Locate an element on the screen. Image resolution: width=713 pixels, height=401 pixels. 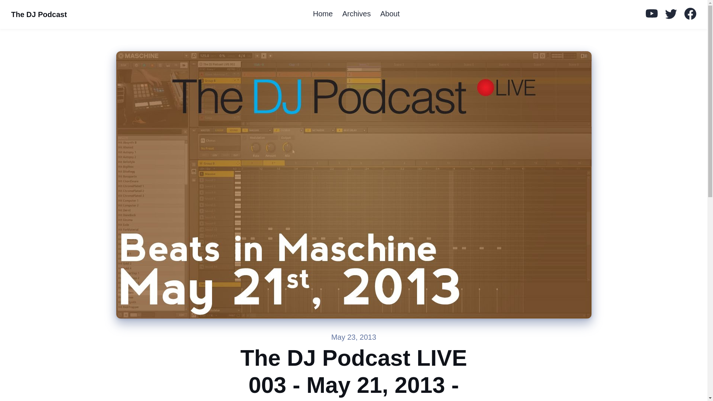
Archives is located at coordinates (356, 14).